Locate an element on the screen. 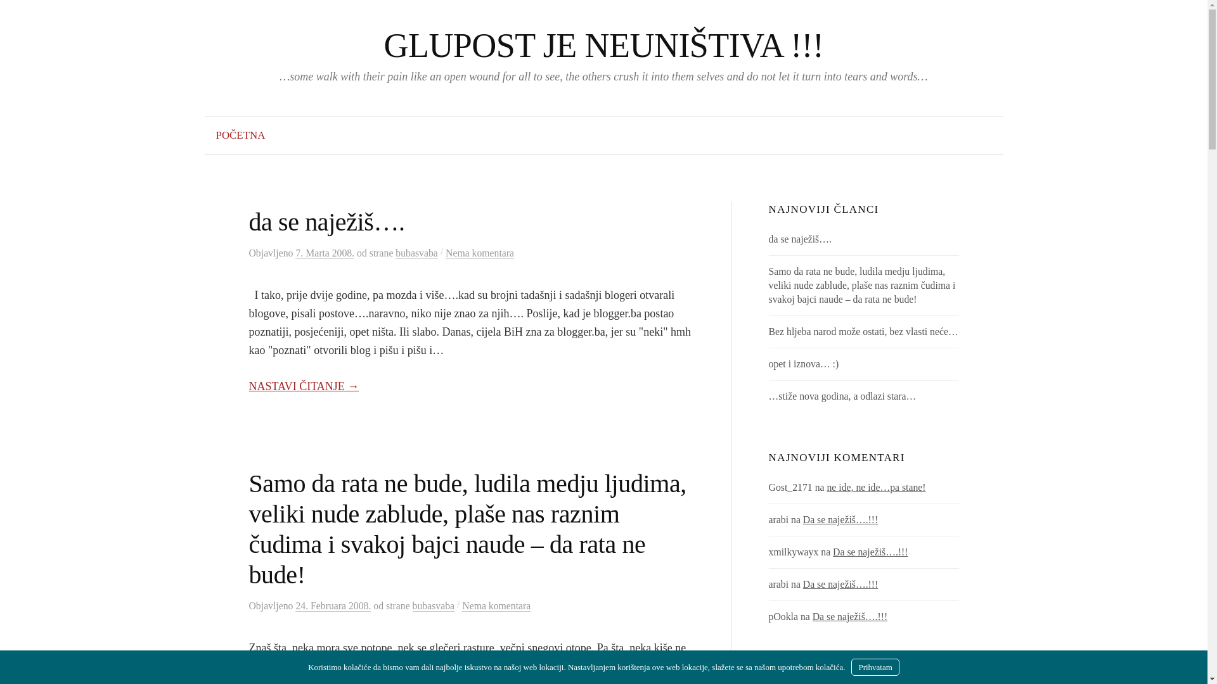 The height and width of the screenshot is (684, 1217). 7. Marta 2008. is located at coordinates (325, 253).